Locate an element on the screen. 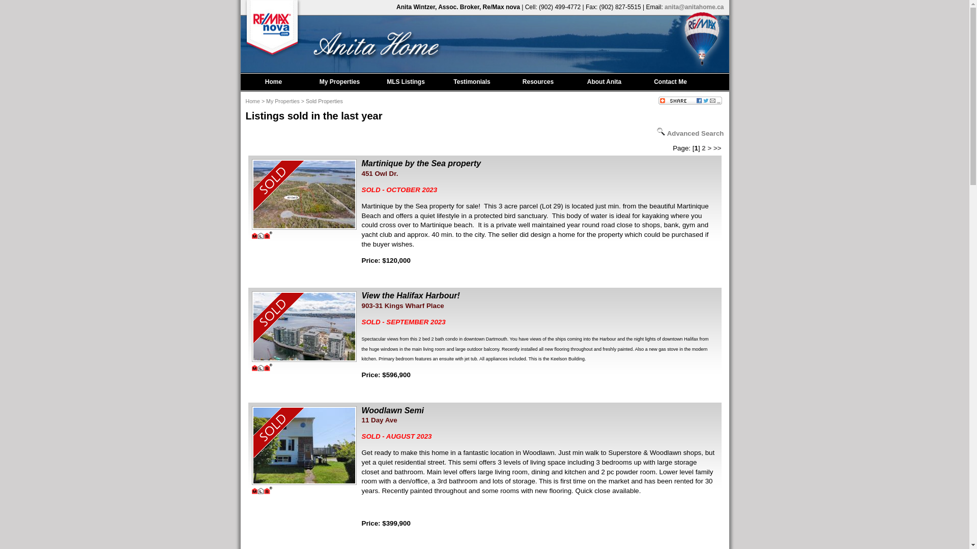 Image resolution: width=977 pixels, height=549 pixels. About Anita is located at coordinates (604, 82).